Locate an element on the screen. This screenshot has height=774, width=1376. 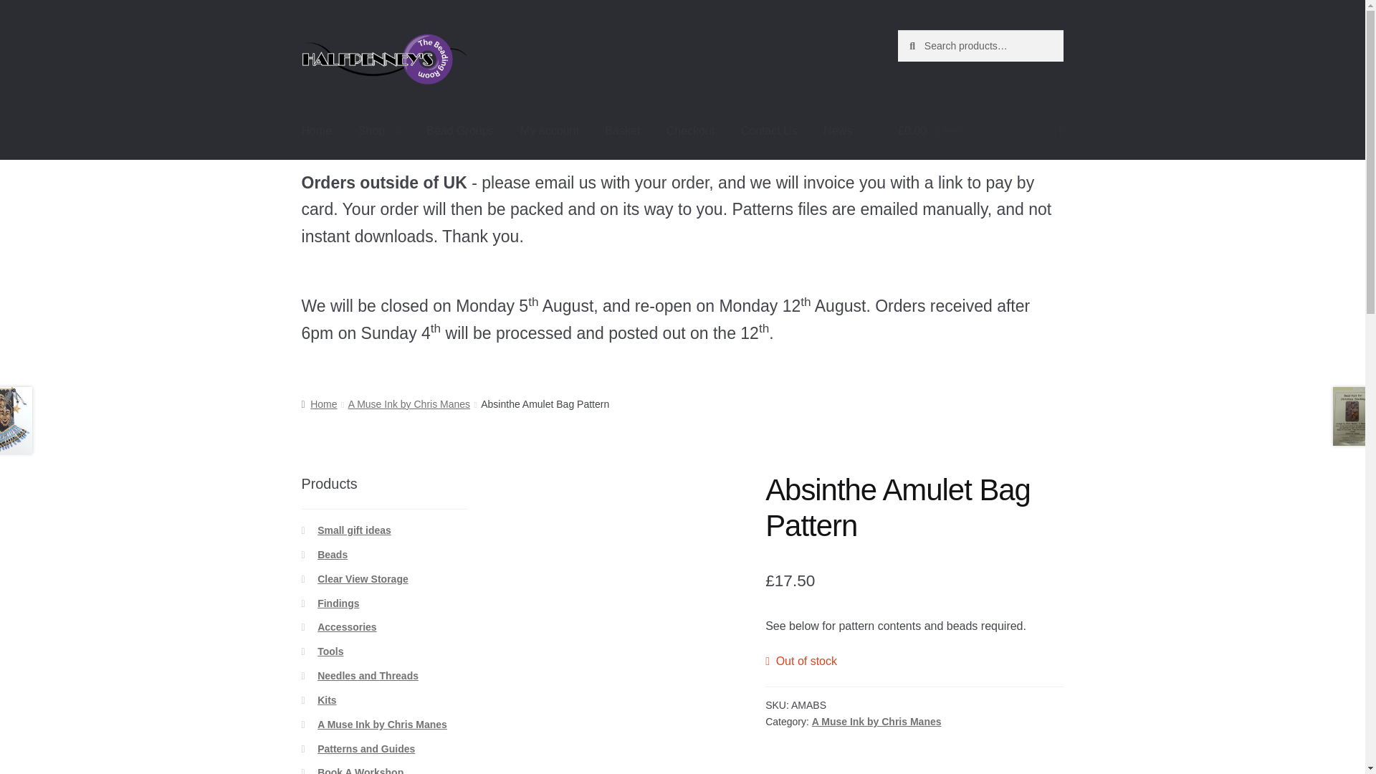
Shop is located at coordinates (378, 131).